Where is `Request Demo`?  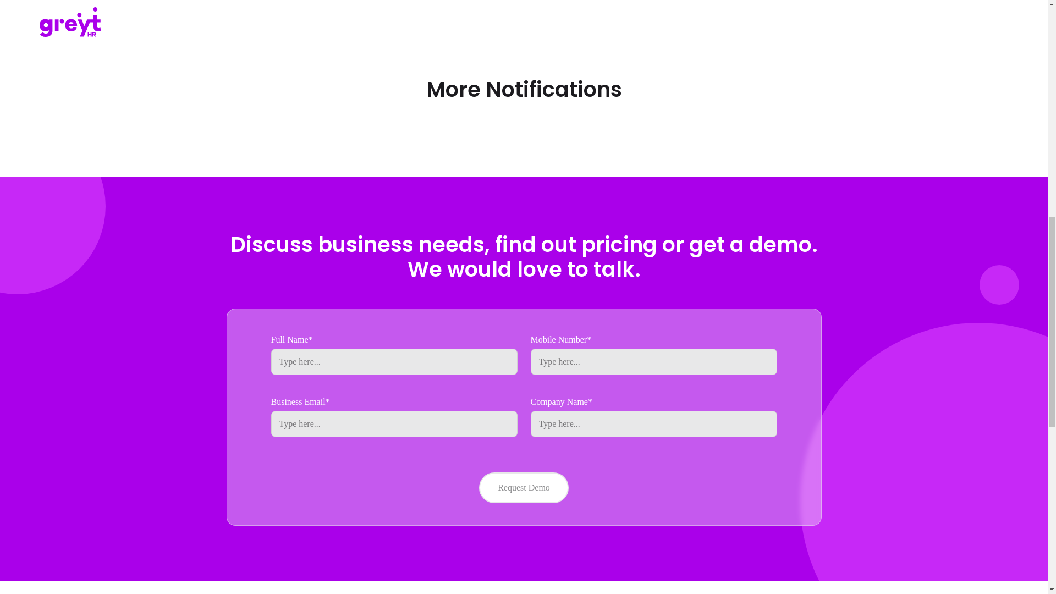 Request Demo is located at coordinates (524, 487).